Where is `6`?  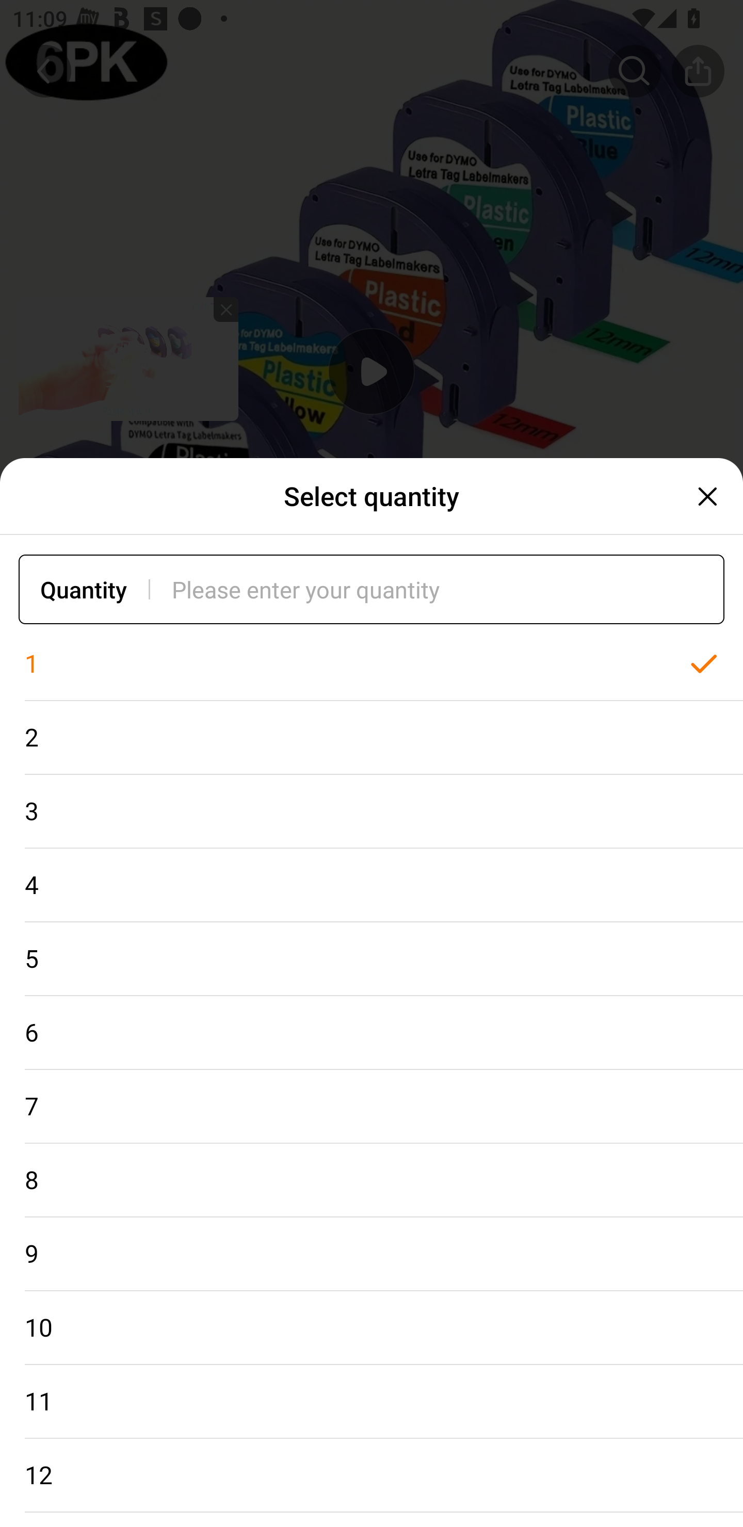
6 is located at coordinates (372, 1033).